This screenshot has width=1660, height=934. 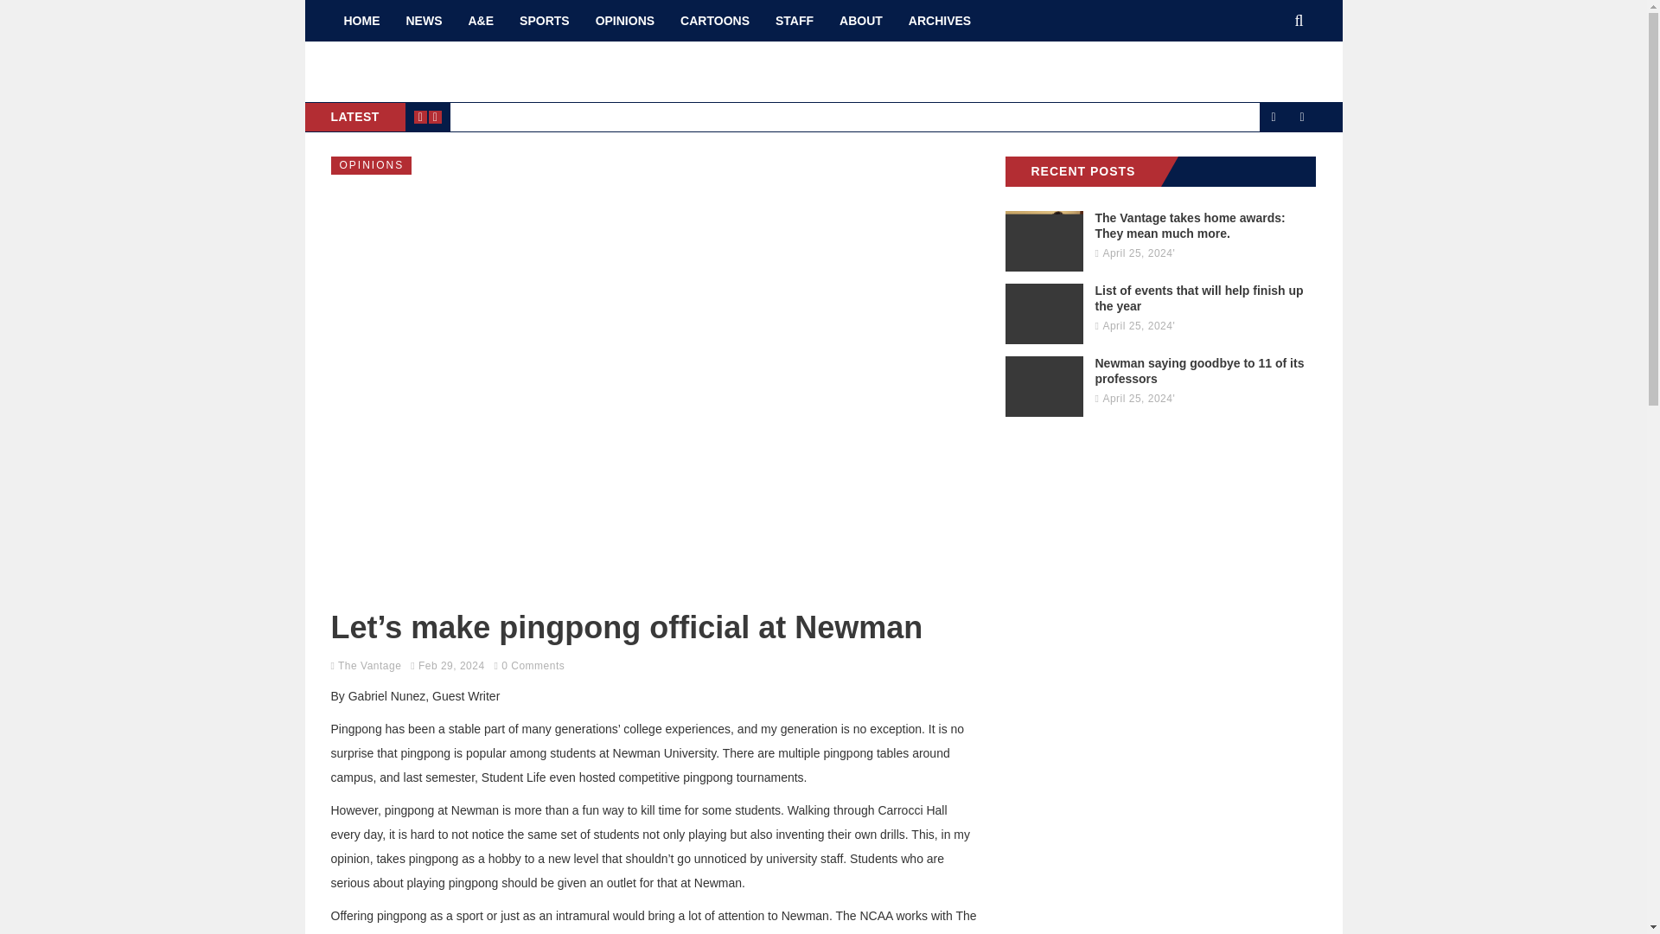 What do you see at coordinates (940, 21) in the screenshot?
I see `ARCHIVES` at bounding box center [940, 21].